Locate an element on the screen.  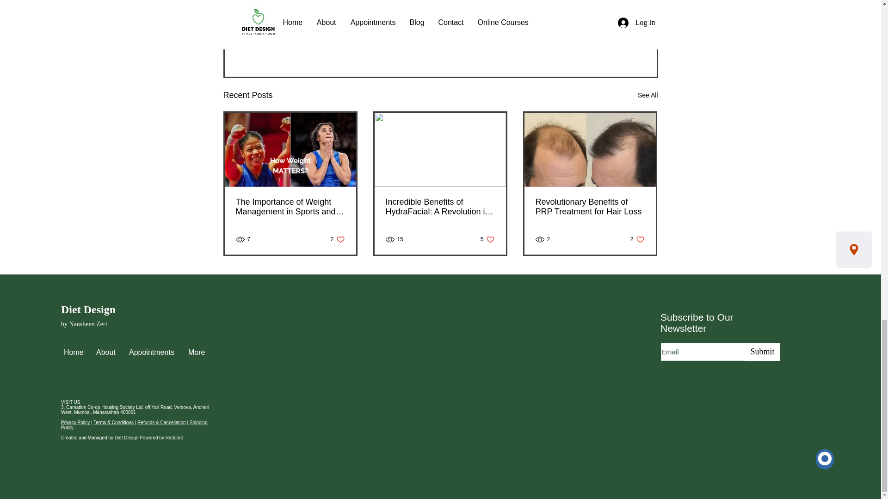
Diet Design is located at coordinates (338, 239).